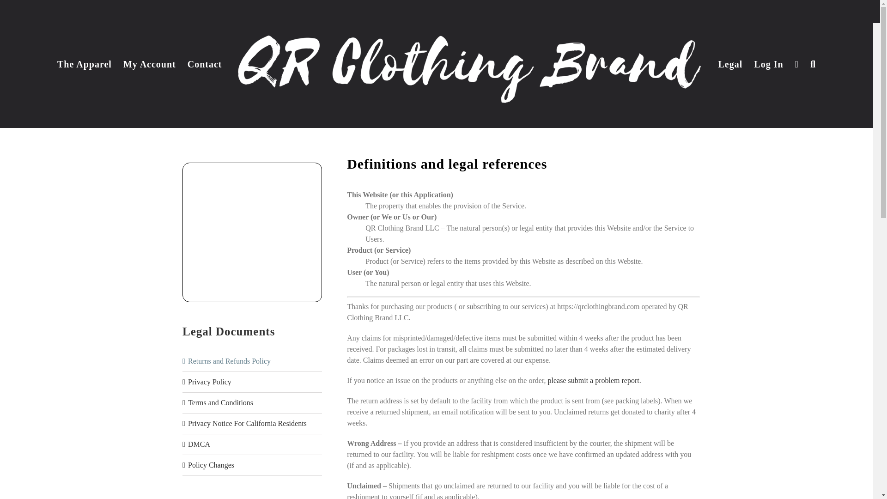 This screenshot has width=887, height=499. Describe the element at coordinates (248, 423) in the screenshot. I see `Privacy Notice For California Residents` at that location.